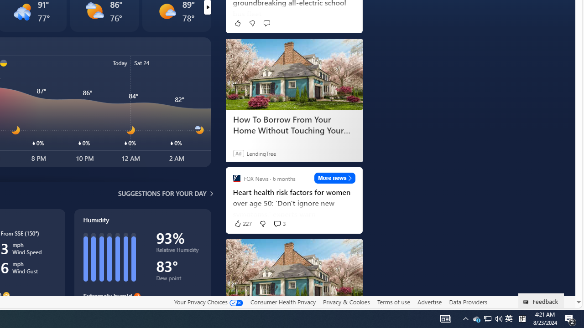 The image size is (584, 328). What do you see at coordinates (208, 302) in the screenshot?
I see `Your Privacy Choices` at bounding box center [208, 302].